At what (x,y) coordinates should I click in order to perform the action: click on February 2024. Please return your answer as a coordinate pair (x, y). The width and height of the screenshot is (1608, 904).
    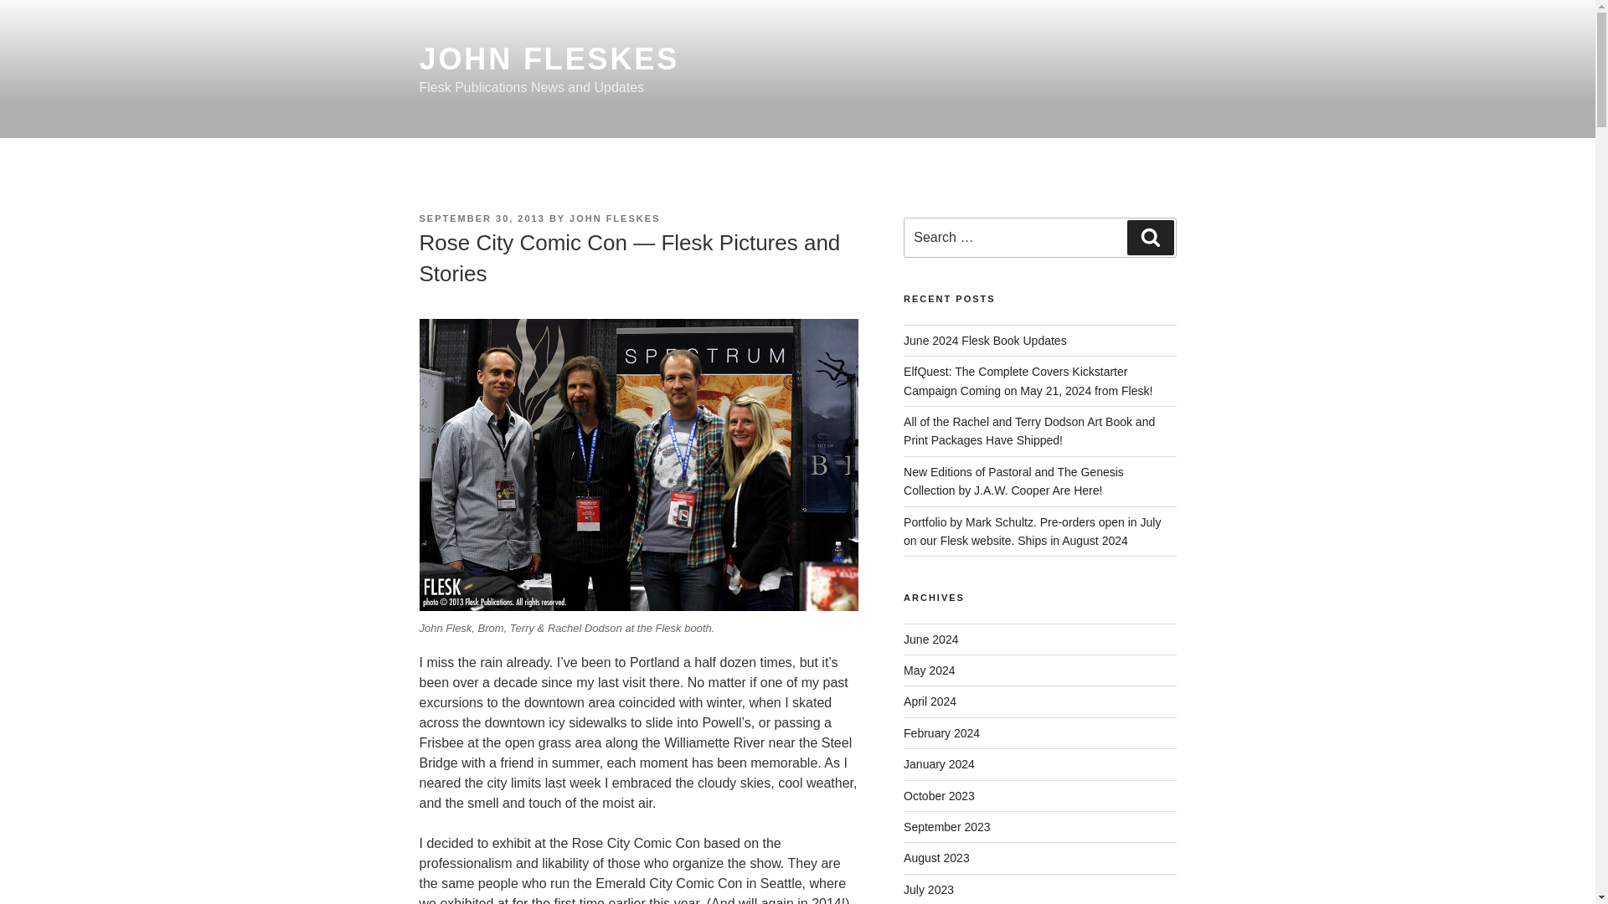
    Looking at the image, I should click on (941, 733).